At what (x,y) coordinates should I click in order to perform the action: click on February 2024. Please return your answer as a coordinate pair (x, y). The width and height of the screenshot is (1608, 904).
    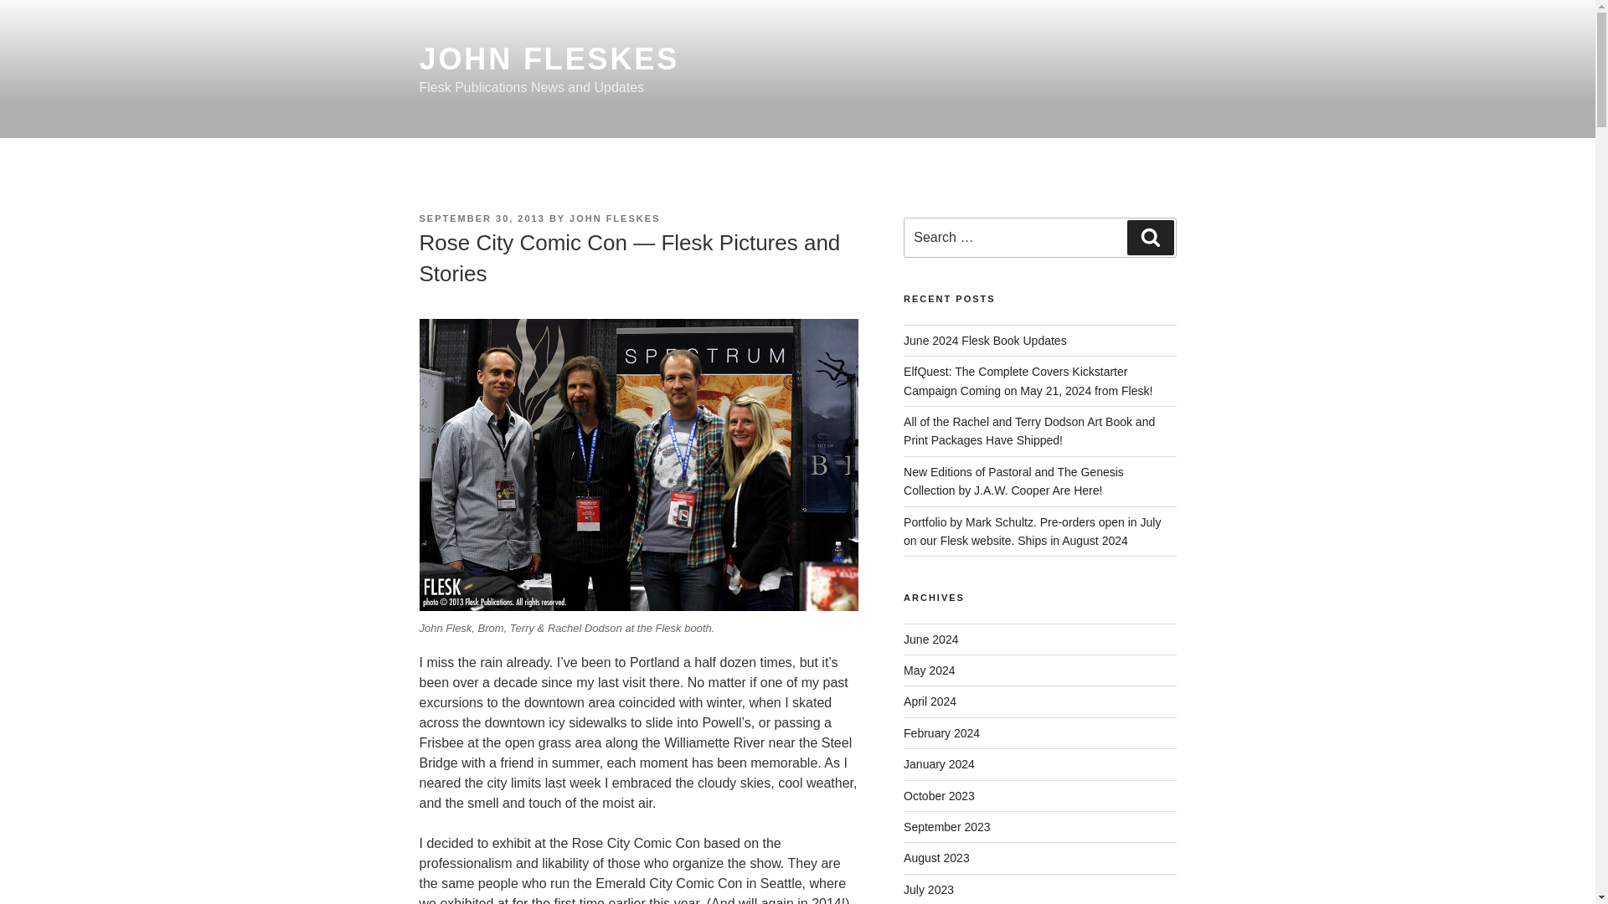
    Looking at the image, I should click on (941, 733).